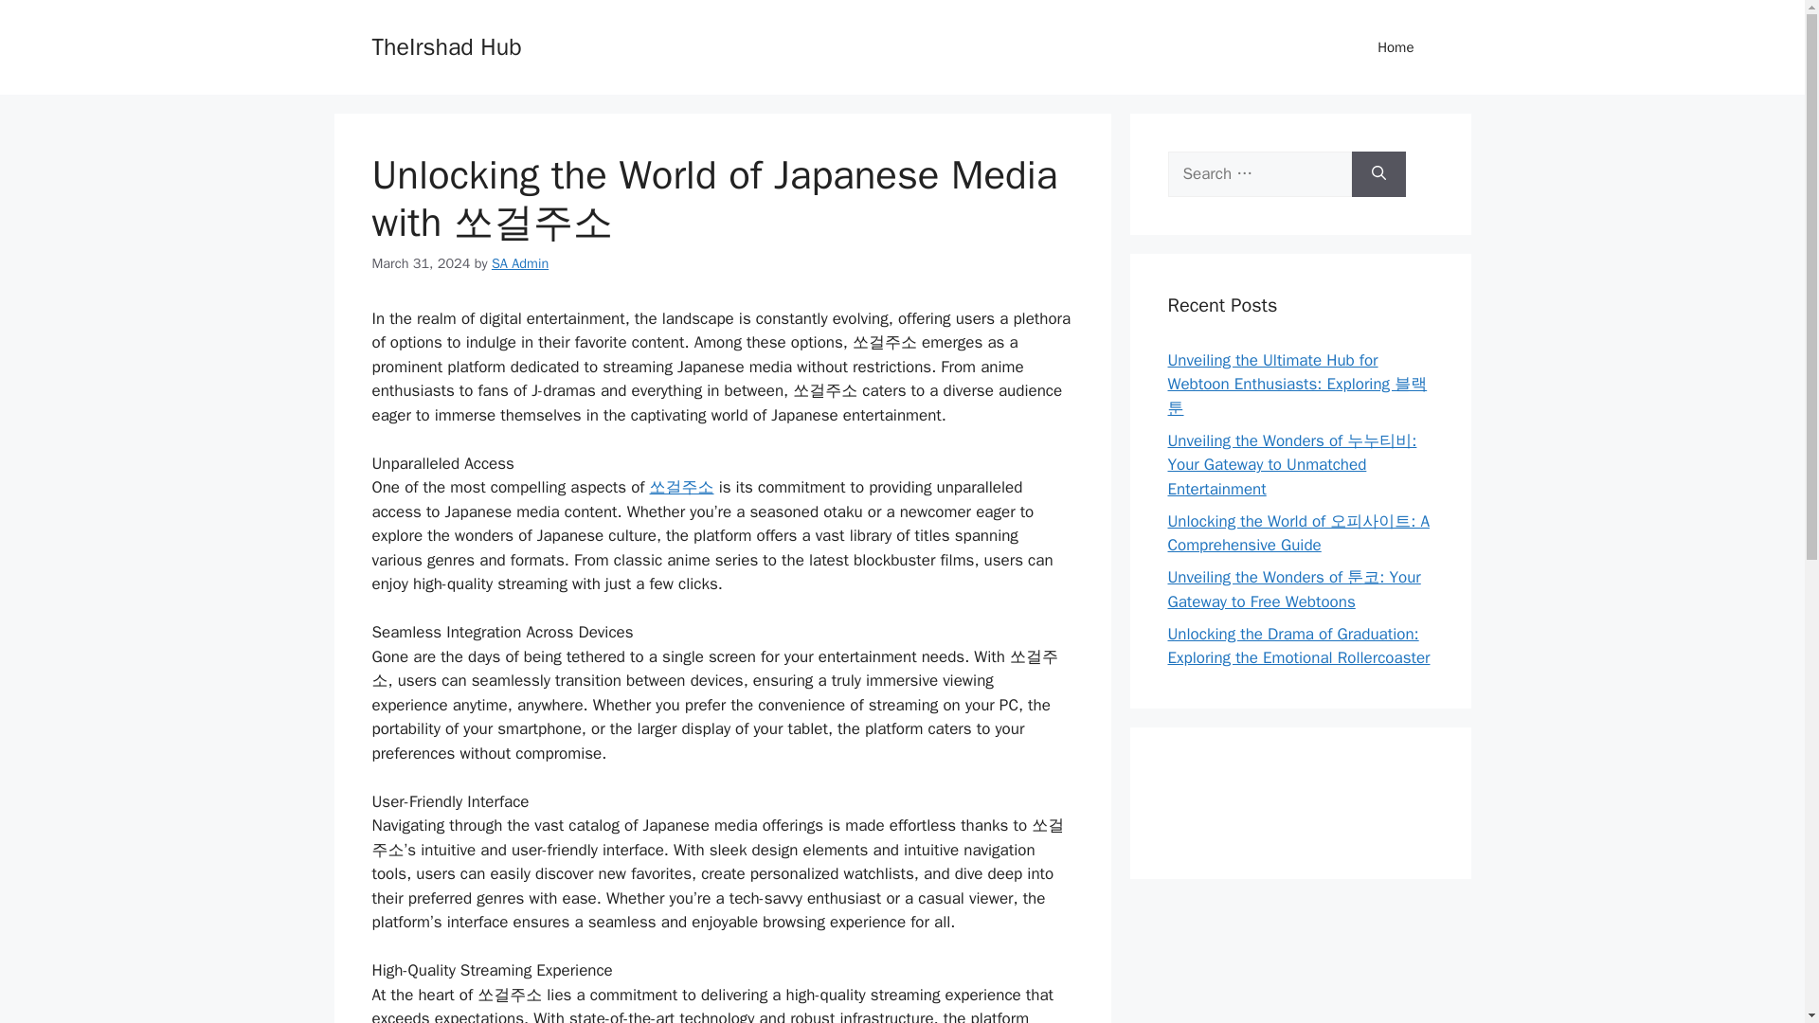 The image size is (1819, 1023). What do you see at coordinates (1396, 47) in the screenshot?
I see `Home` at bounding box center [1396, 47].